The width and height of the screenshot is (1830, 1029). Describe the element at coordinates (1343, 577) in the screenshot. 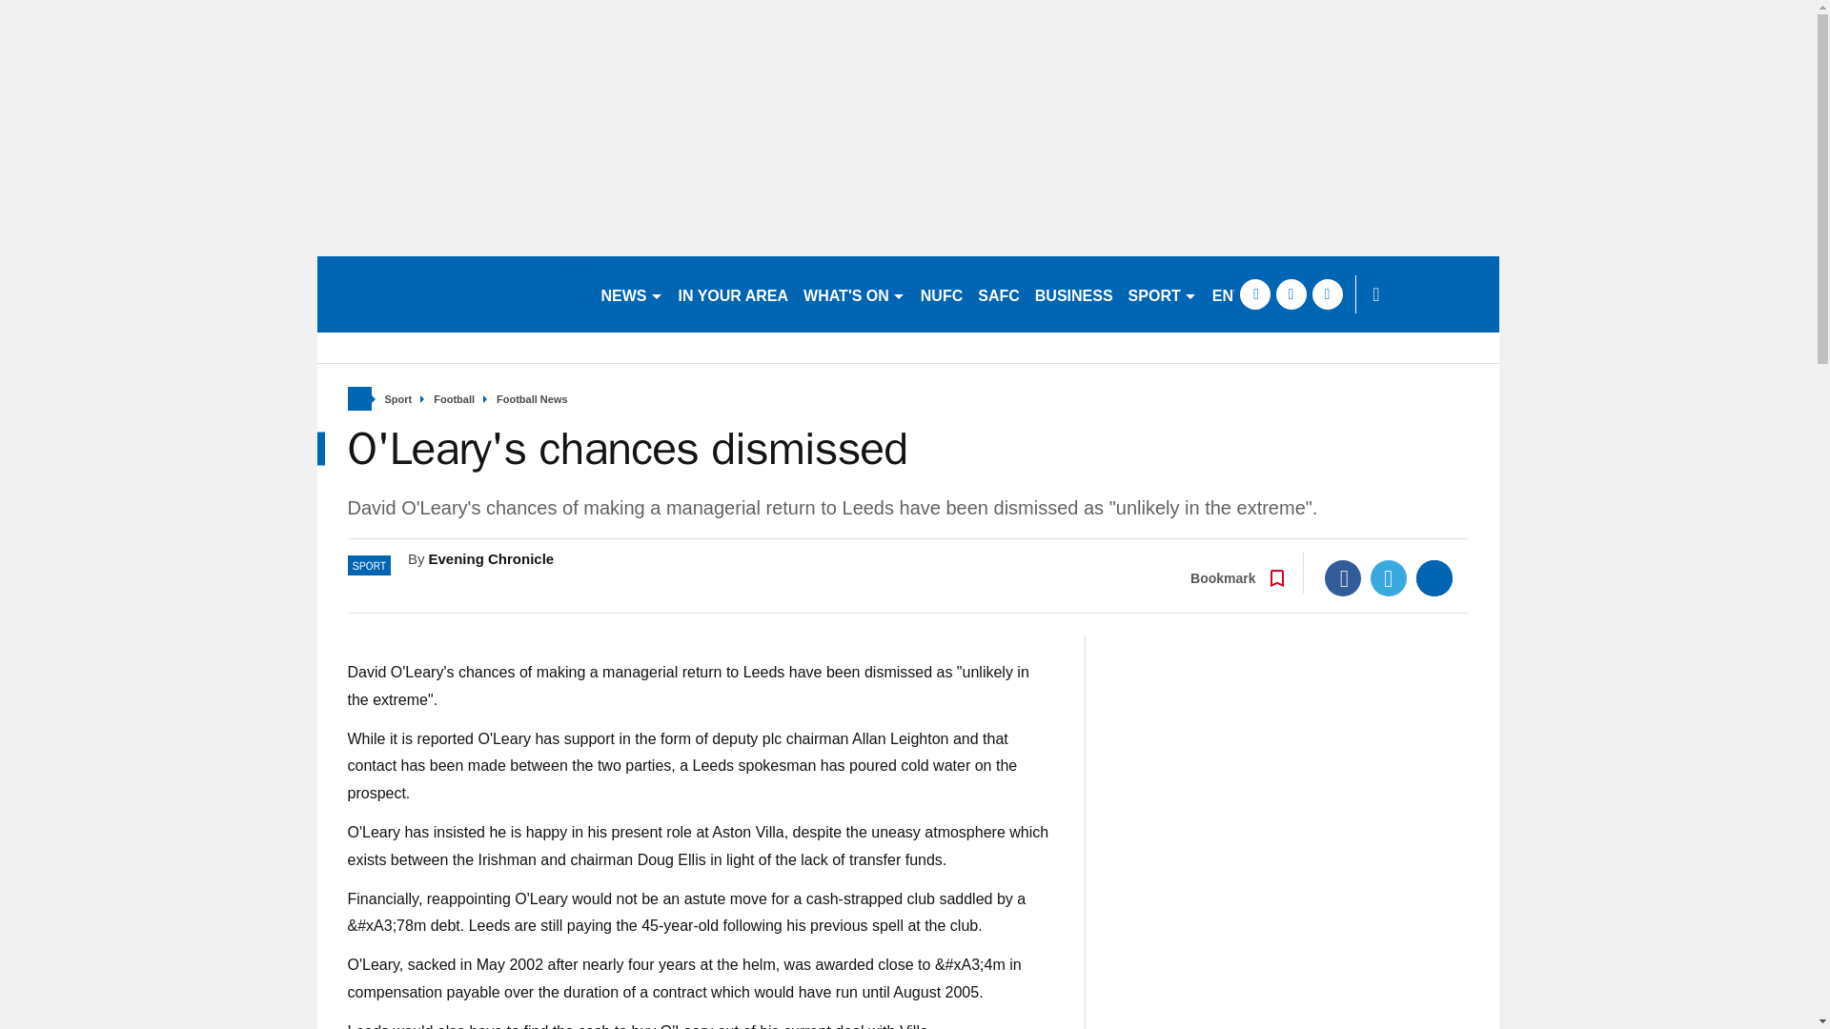

I see `Facebook` at that location.